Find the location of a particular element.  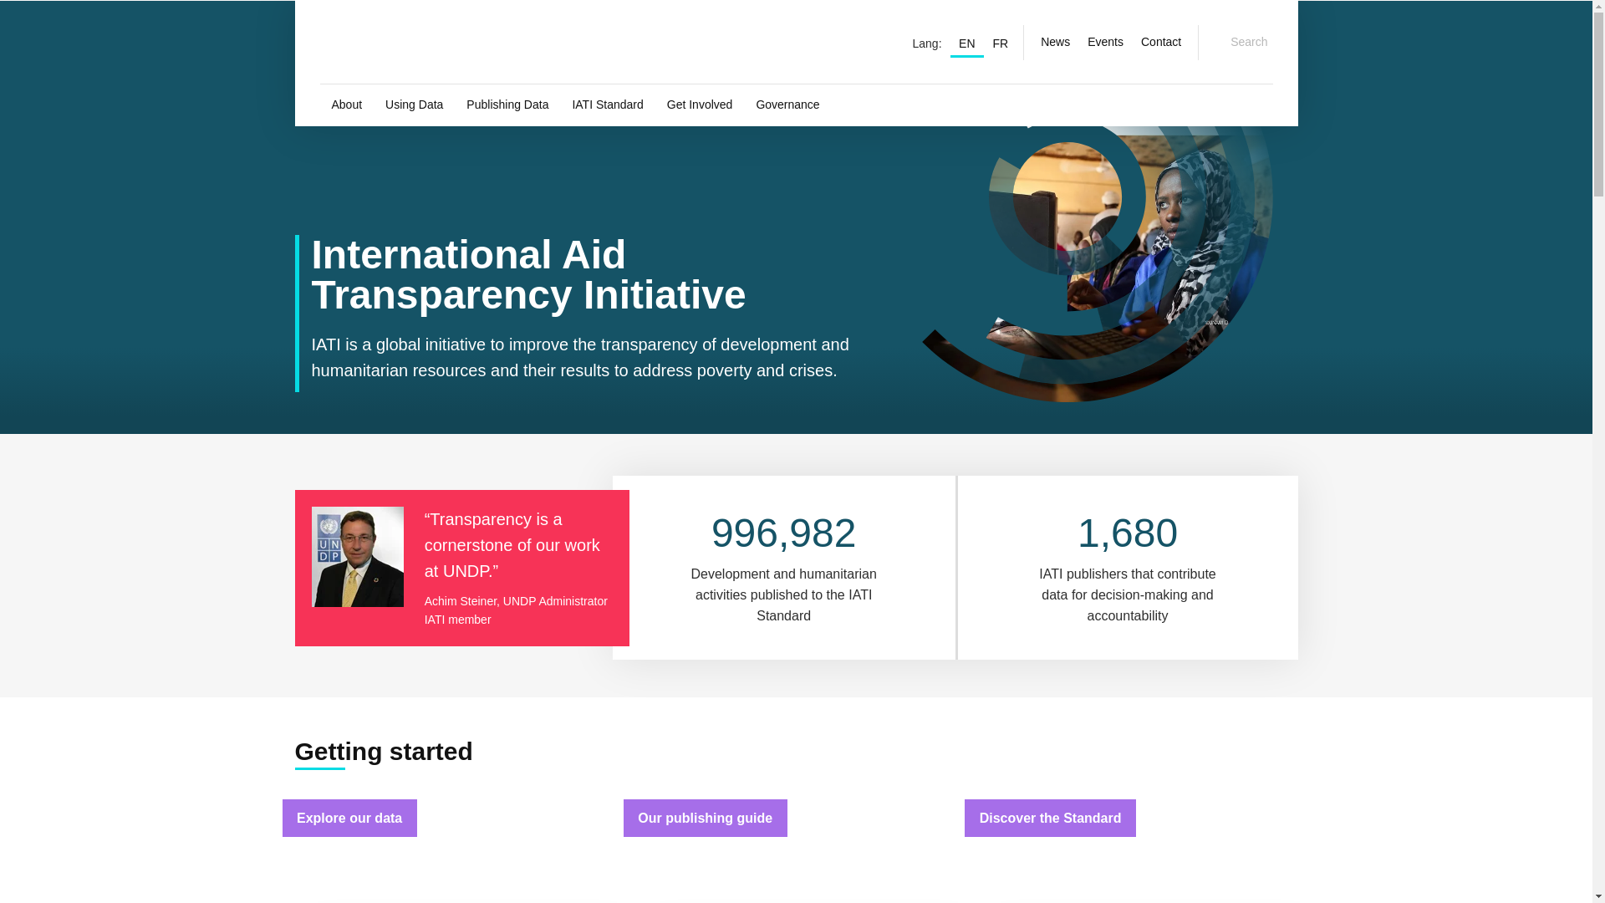

Using Data is located at coordinates (414, 105).